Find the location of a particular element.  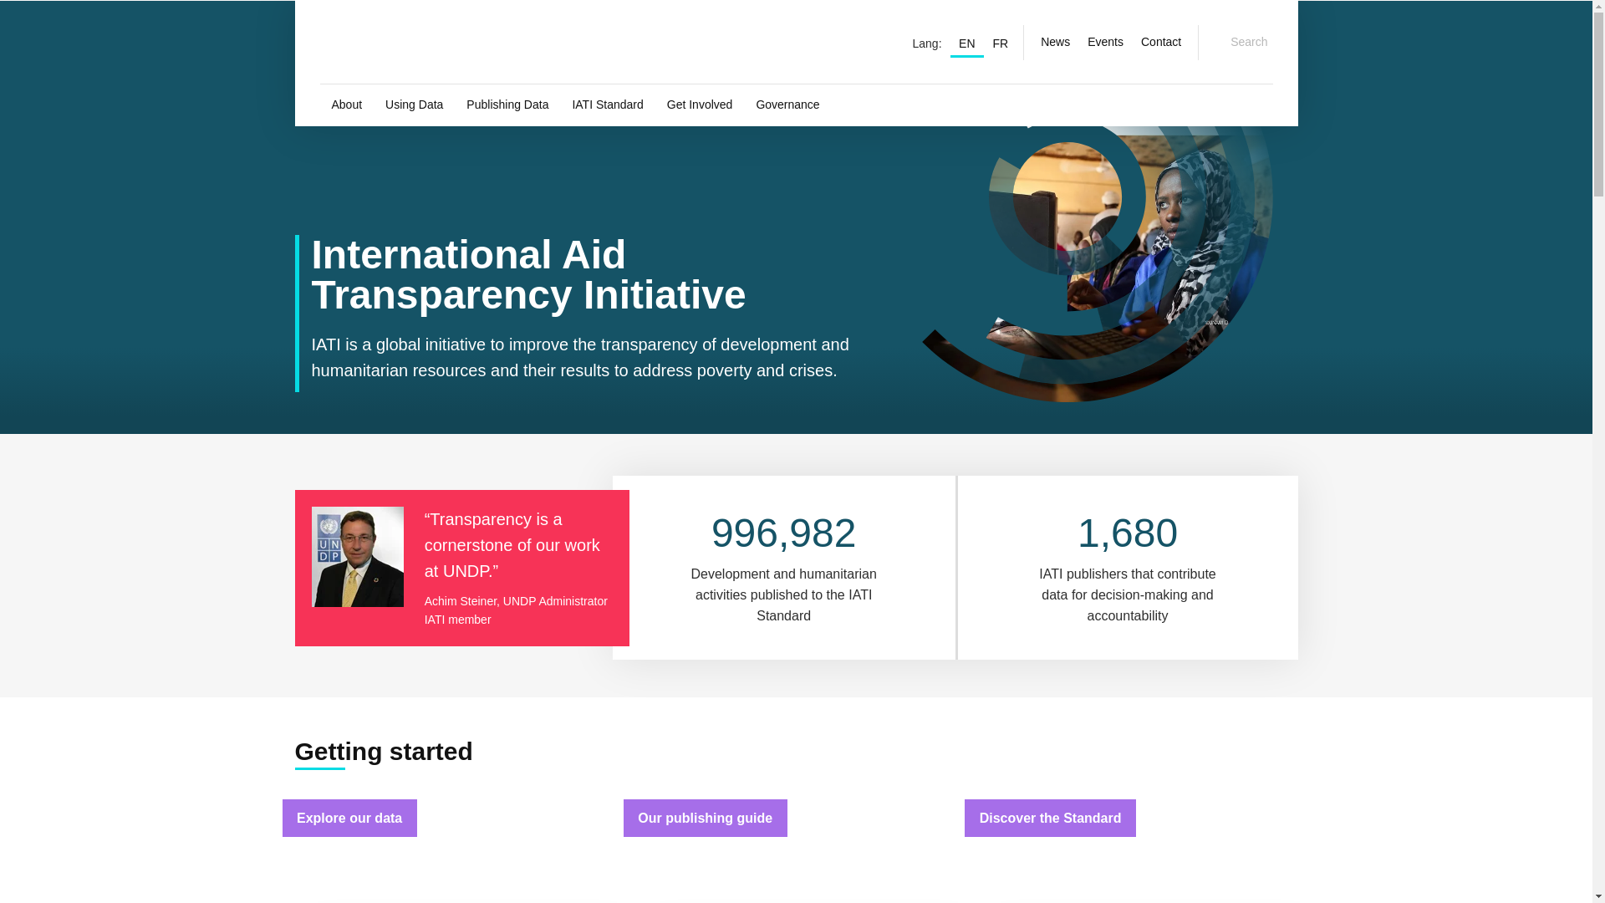

Using Data is located at coordinates (414, 105).